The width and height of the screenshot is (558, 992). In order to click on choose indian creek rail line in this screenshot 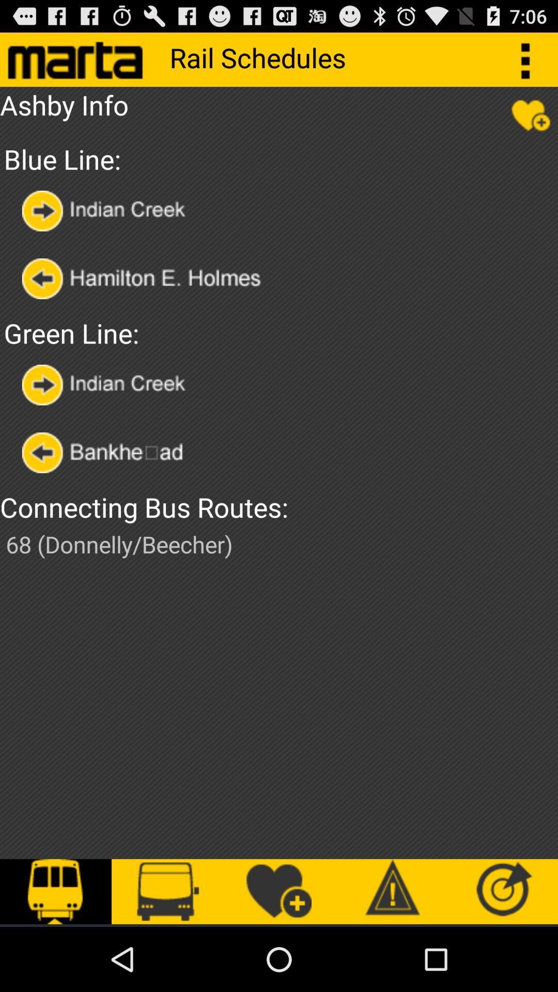, I will do `click(106, 384)`.